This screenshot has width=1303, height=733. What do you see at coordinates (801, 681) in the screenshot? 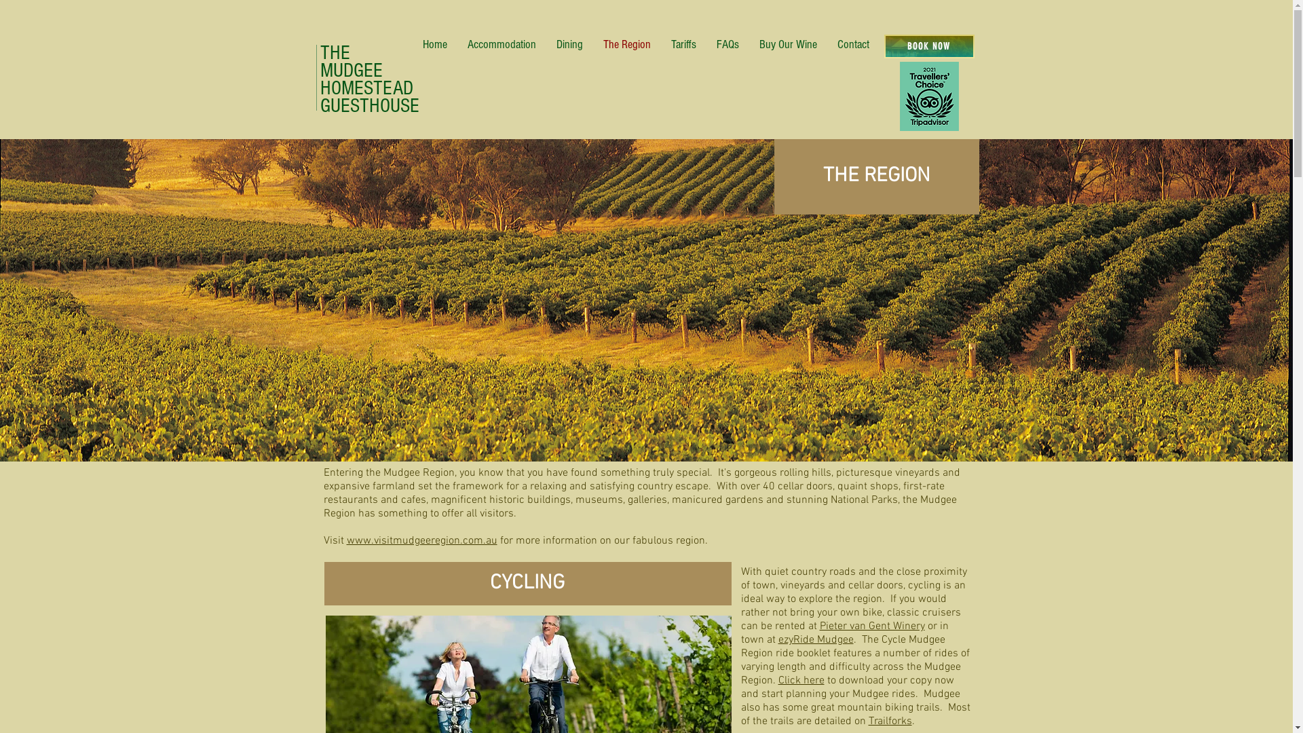
I see `Click here` at bounding box center [801, 681].